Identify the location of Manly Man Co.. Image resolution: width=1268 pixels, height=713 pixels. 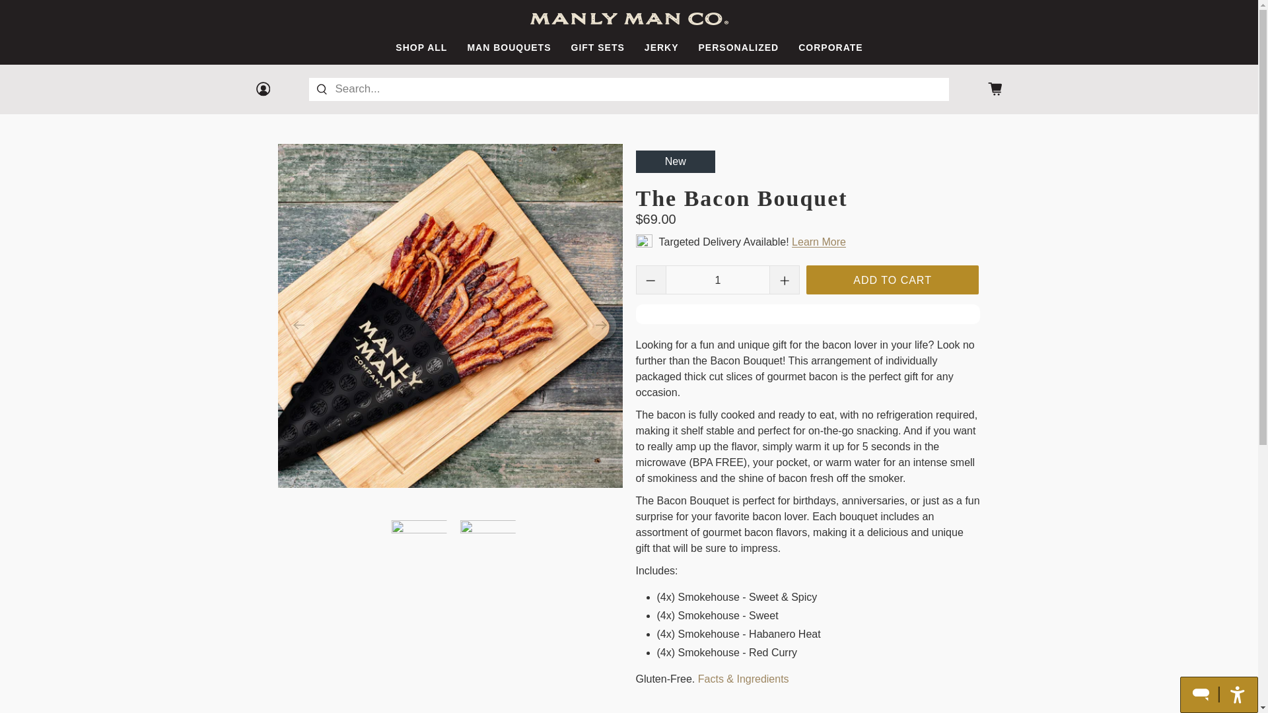
(629, 18).